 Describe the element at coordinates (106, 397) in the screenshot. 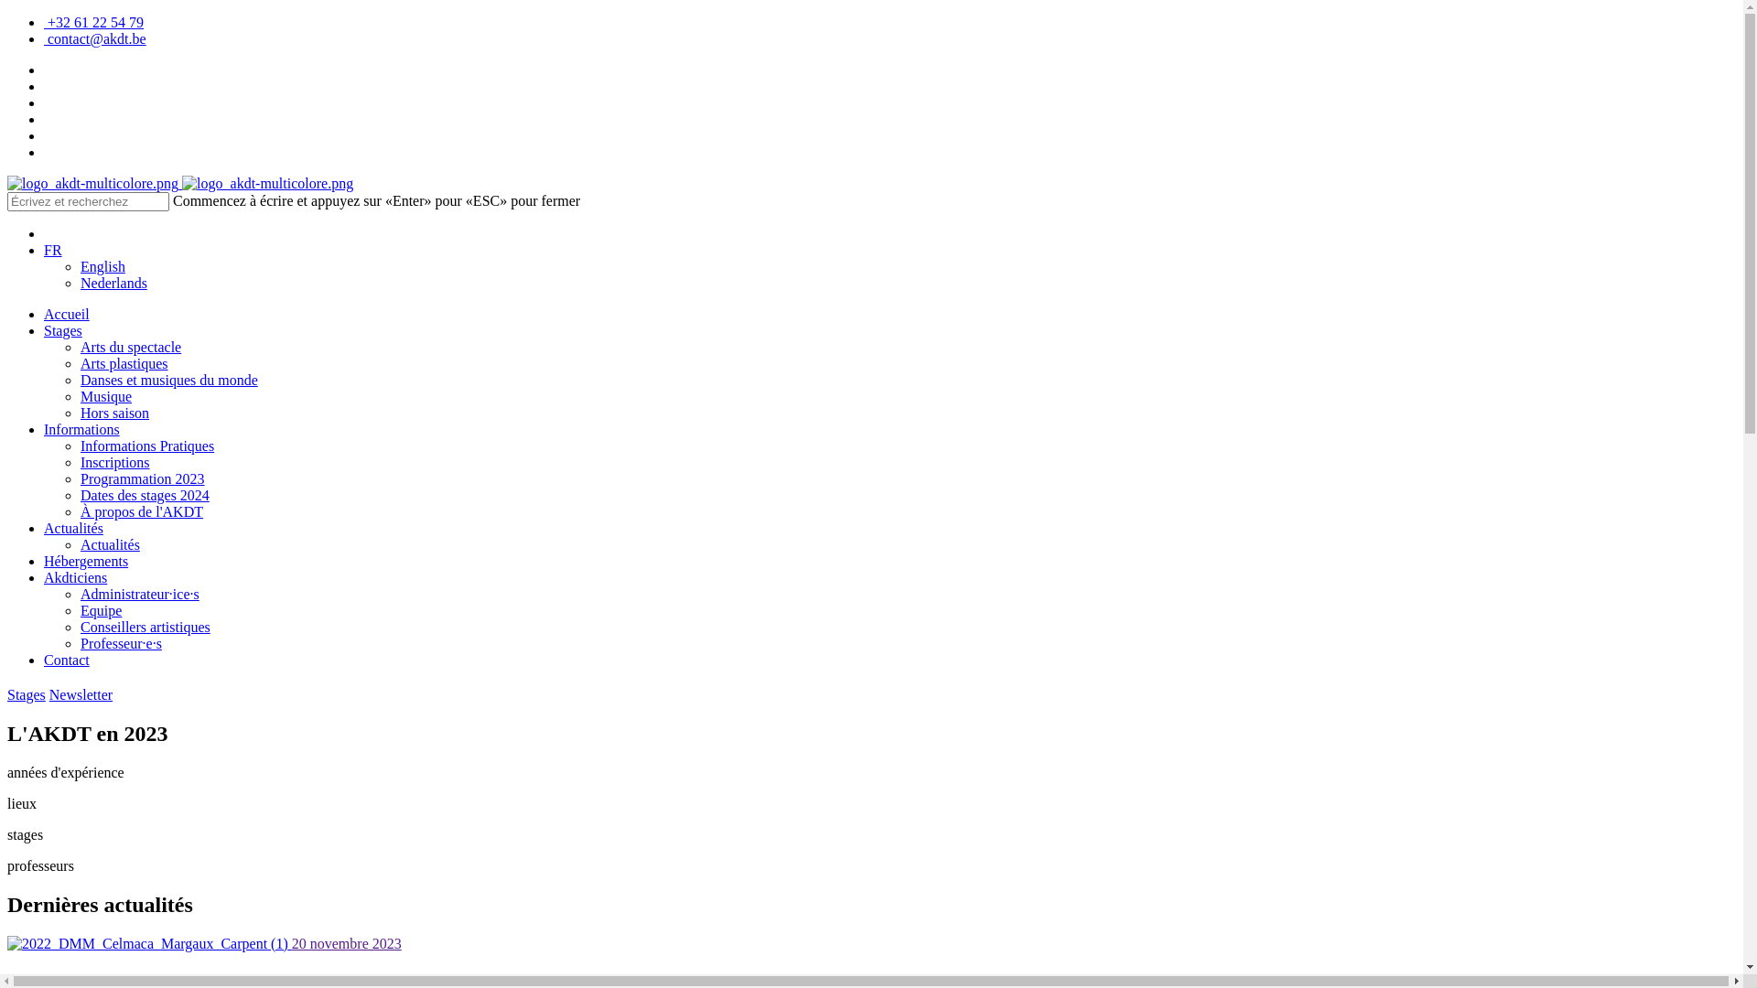

I see `Musique` at that location.